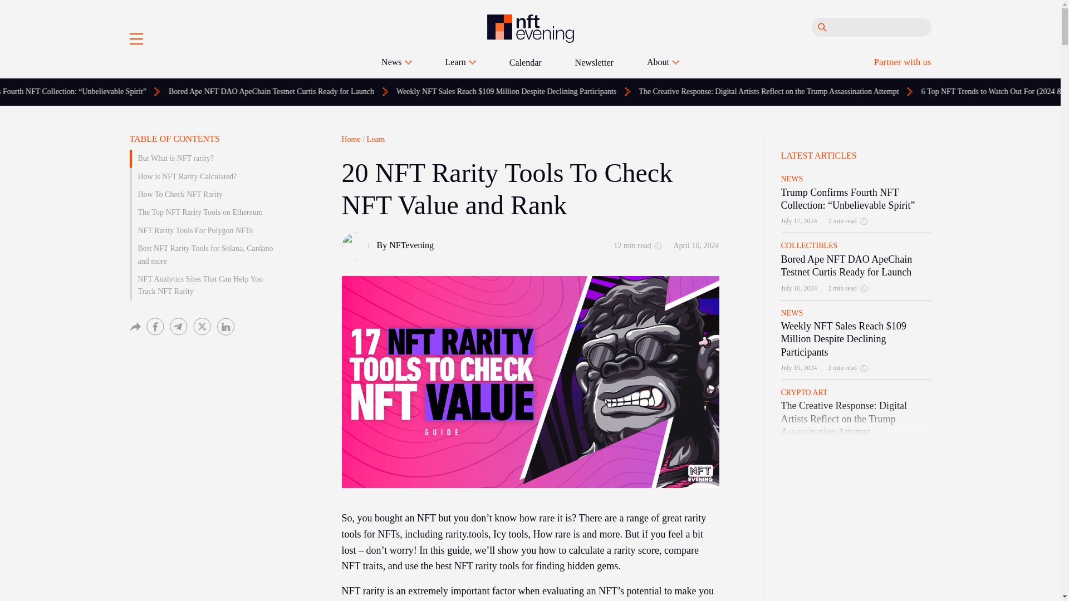 This screenshot has width=1069, height=601. I want to click on Search, so click(822, 27).